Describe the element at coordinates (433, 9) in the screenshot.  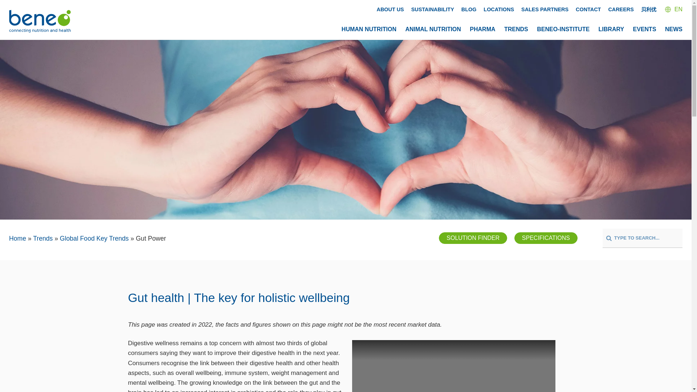
I see `SUSTAINABILITY` at that location.